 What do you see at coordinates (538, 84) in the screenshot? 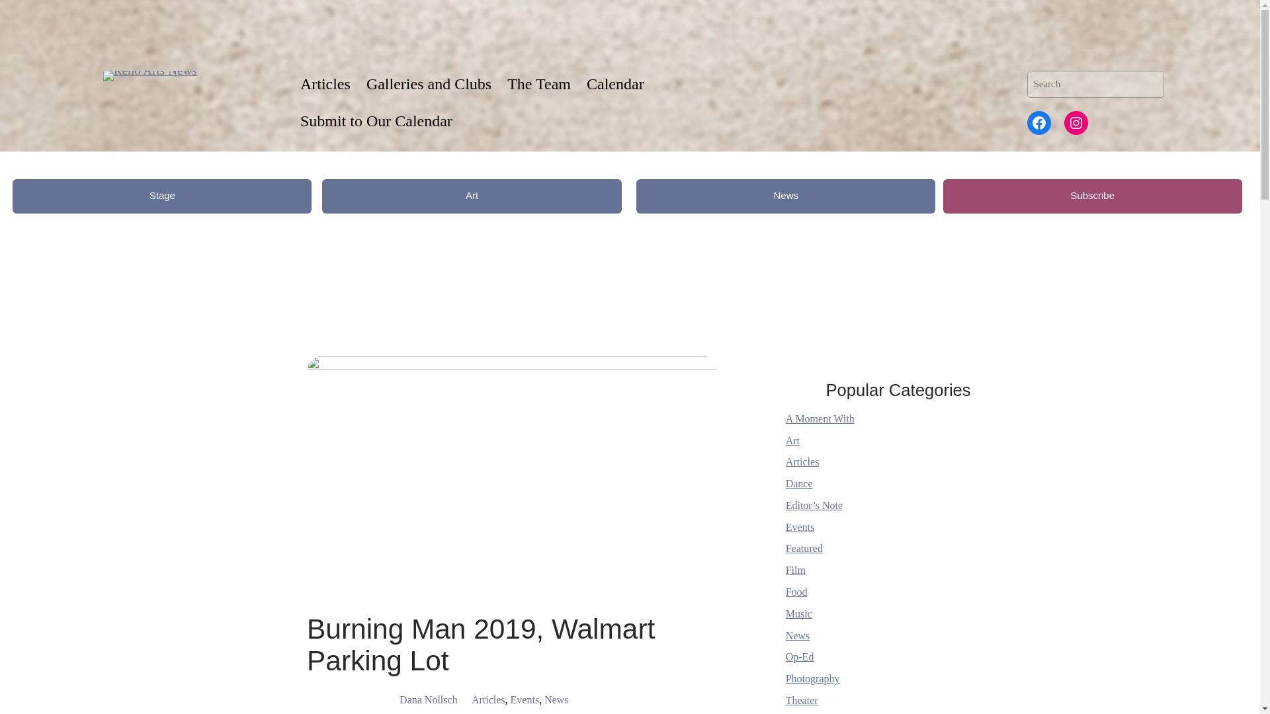
I see `The Team` at bounding box center [538, 84].